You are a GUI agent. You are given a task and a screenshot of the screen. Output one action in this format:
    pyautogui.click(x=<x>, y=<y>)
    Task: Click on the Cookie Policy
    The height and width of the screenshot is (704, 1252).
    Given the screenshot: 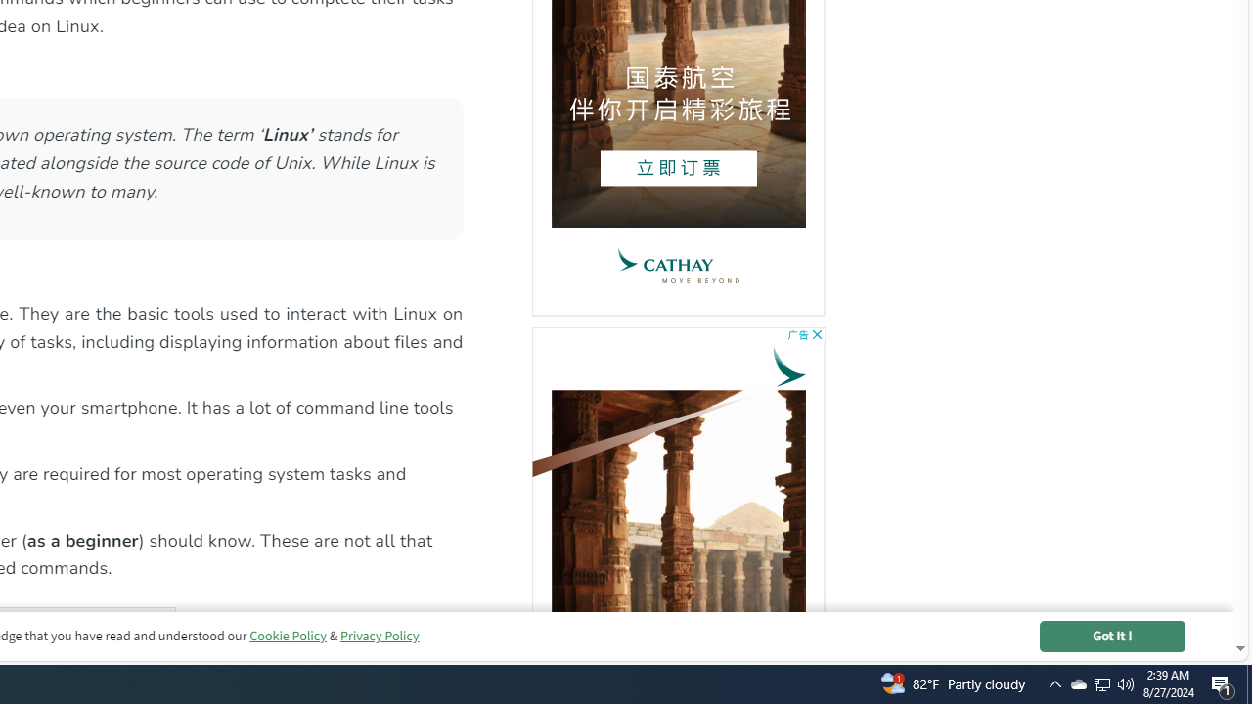 What is the action you would take?
    pyautogui.click(x=288, y=636)
    